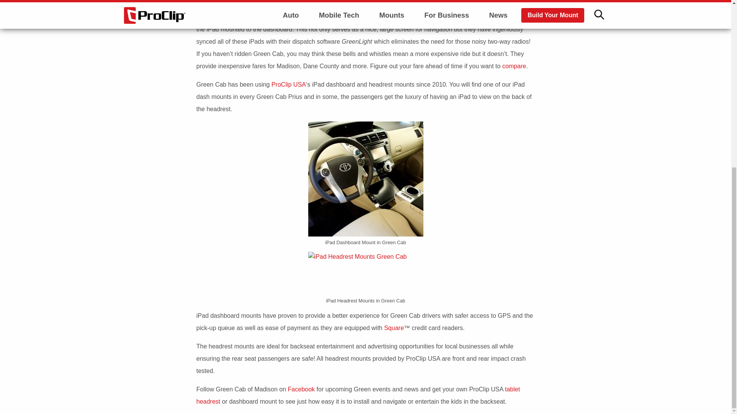 This screenshot has width=737, height=414. I want to click on Square Inc credit card reader, so click(394, 328).